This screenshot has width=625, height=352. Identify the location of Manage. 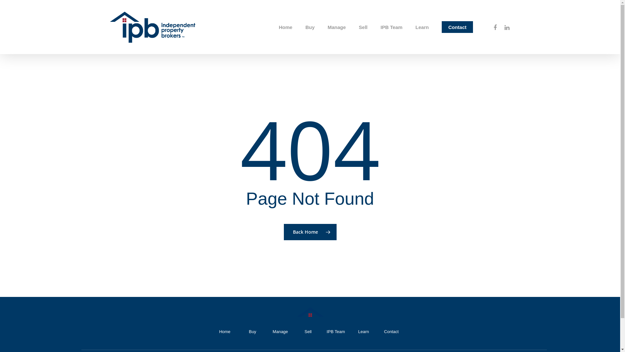
(337, 27).